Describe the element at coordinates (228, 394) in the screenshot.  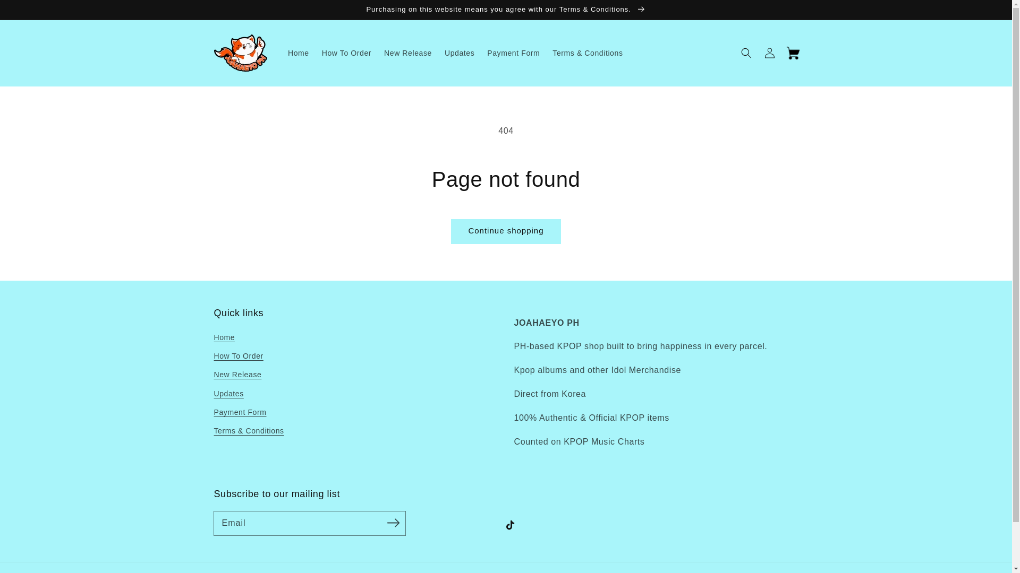
I see `Updates` at that location.